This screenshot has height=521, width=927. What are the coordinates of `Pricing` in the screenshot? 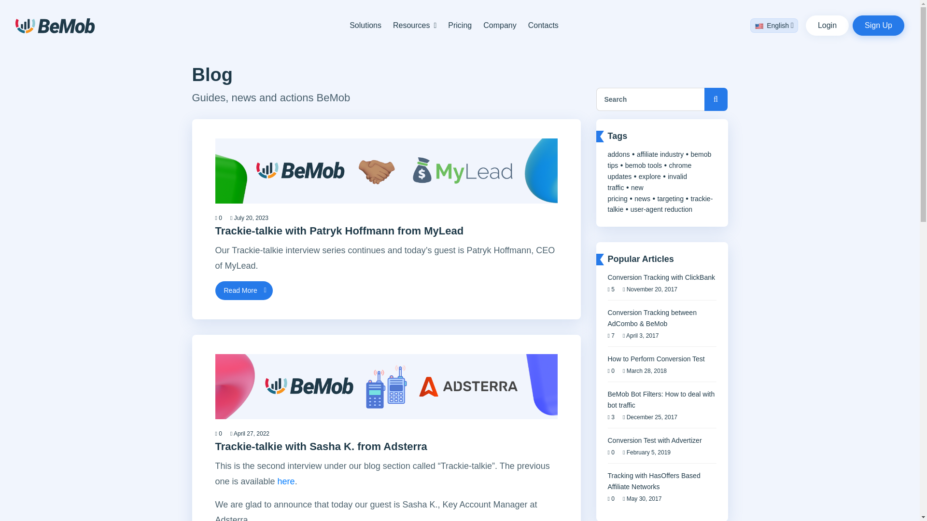 It's located at (460, 25).